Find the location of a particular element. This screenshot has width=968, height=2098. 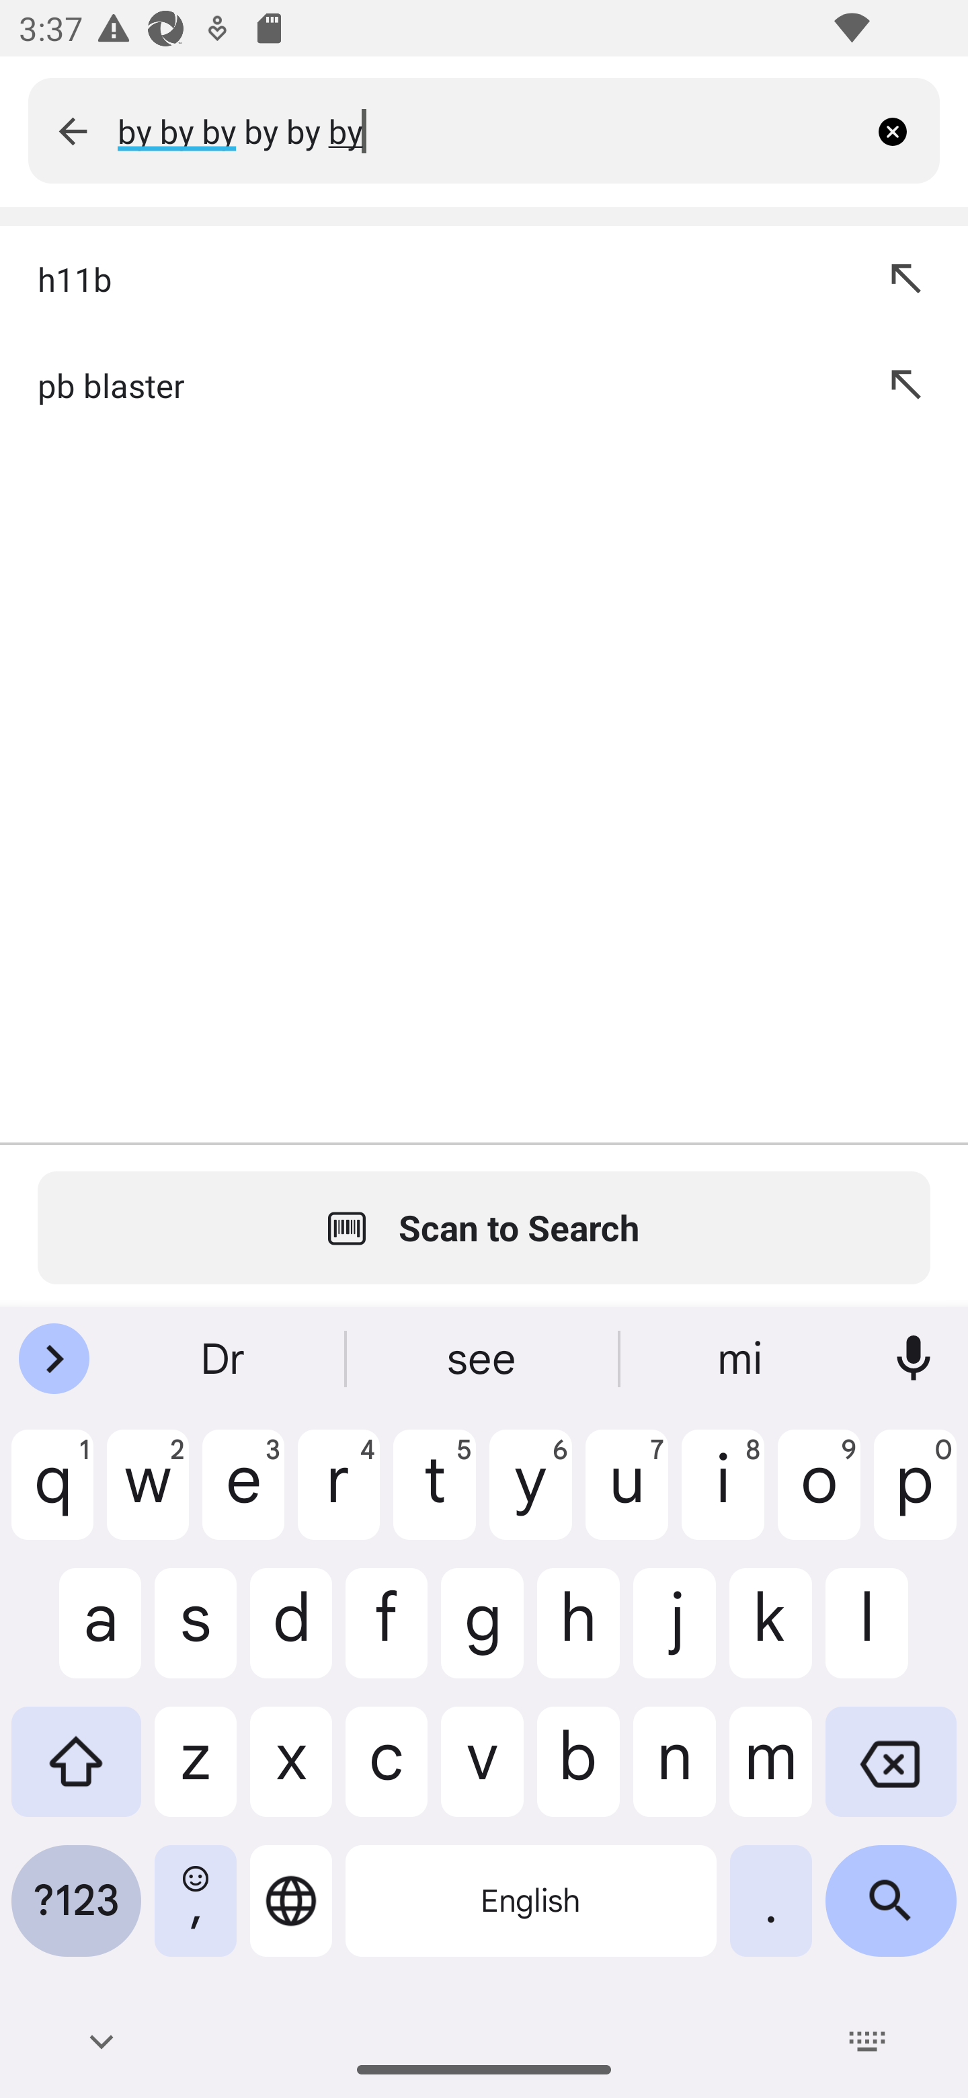

pb blaster is located at coordinates (432, 385).